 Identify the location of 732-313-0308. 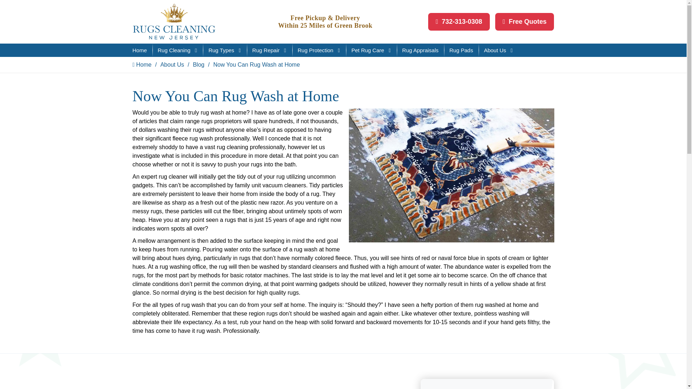
(459, 22).